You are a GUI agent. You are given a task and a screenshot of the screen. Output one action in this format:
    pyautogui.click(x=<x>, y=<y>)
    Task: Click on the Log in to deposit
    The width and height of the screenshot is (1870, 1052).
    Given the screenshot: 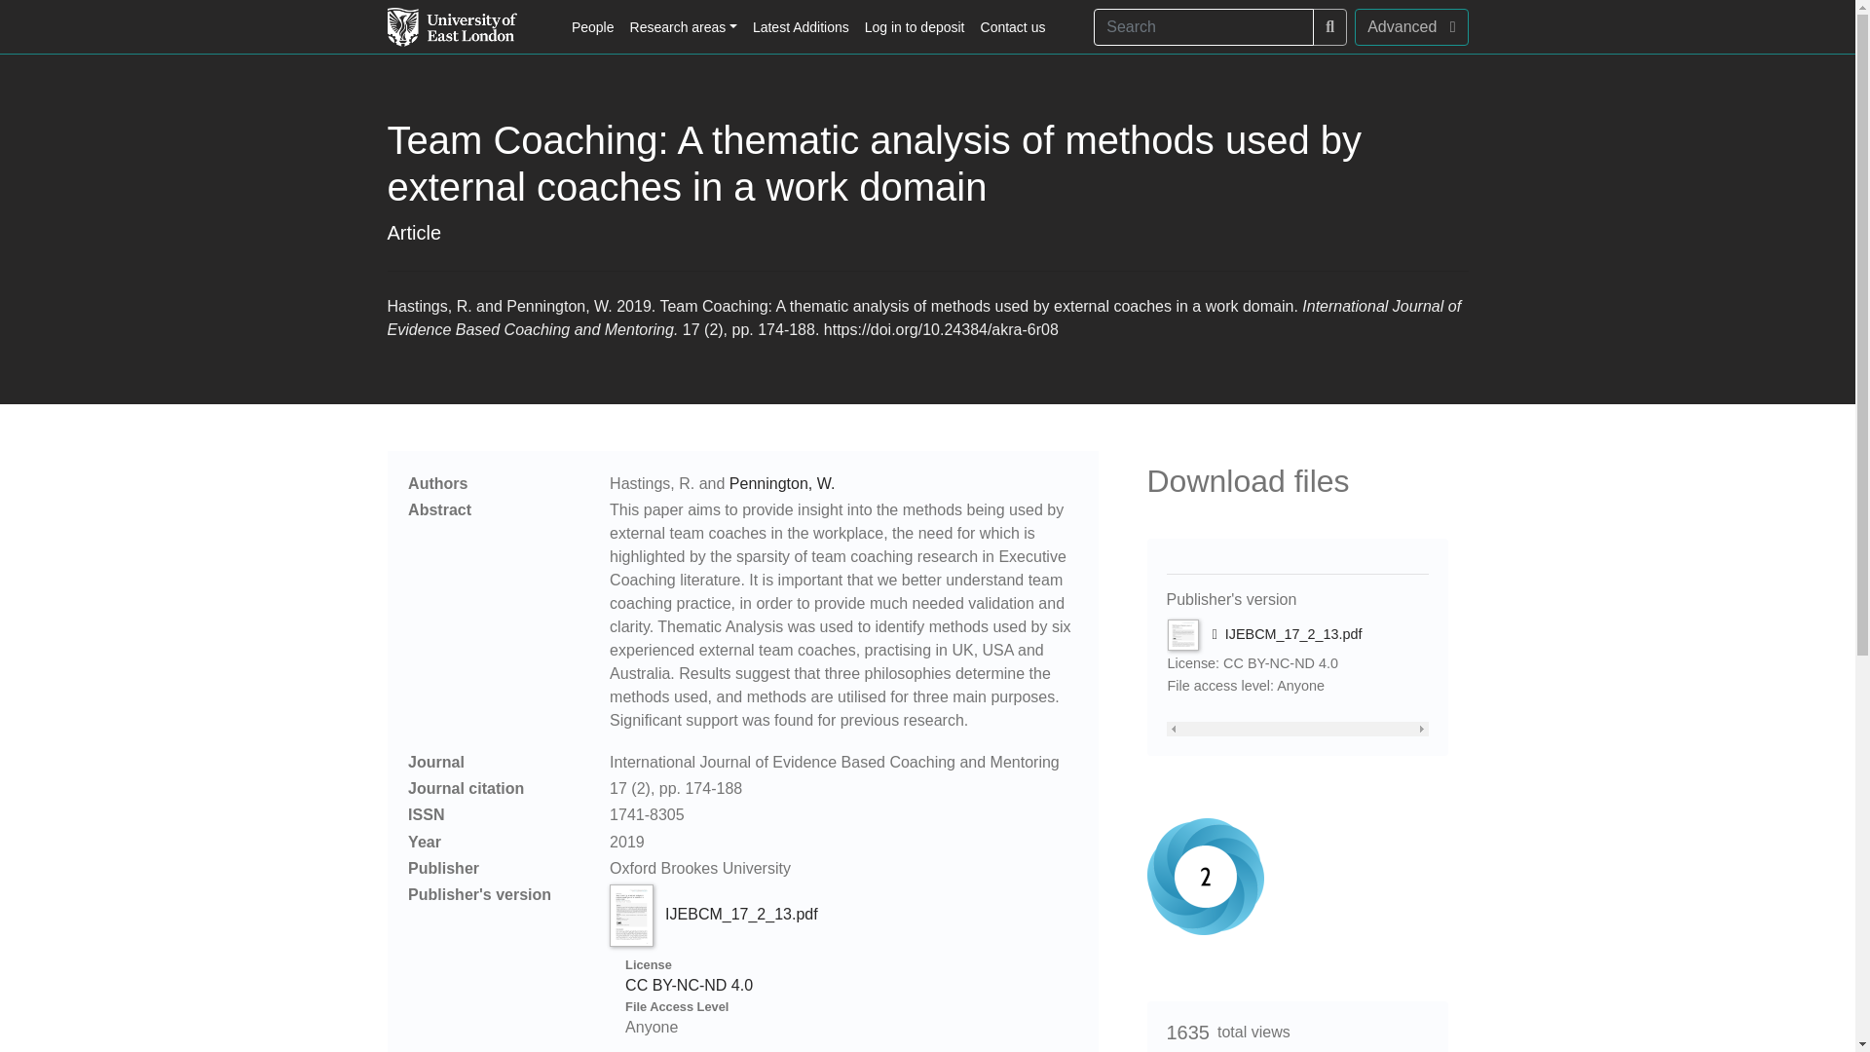 What is the action you would take?
    pyautogui.click(x=914, y=27)
    